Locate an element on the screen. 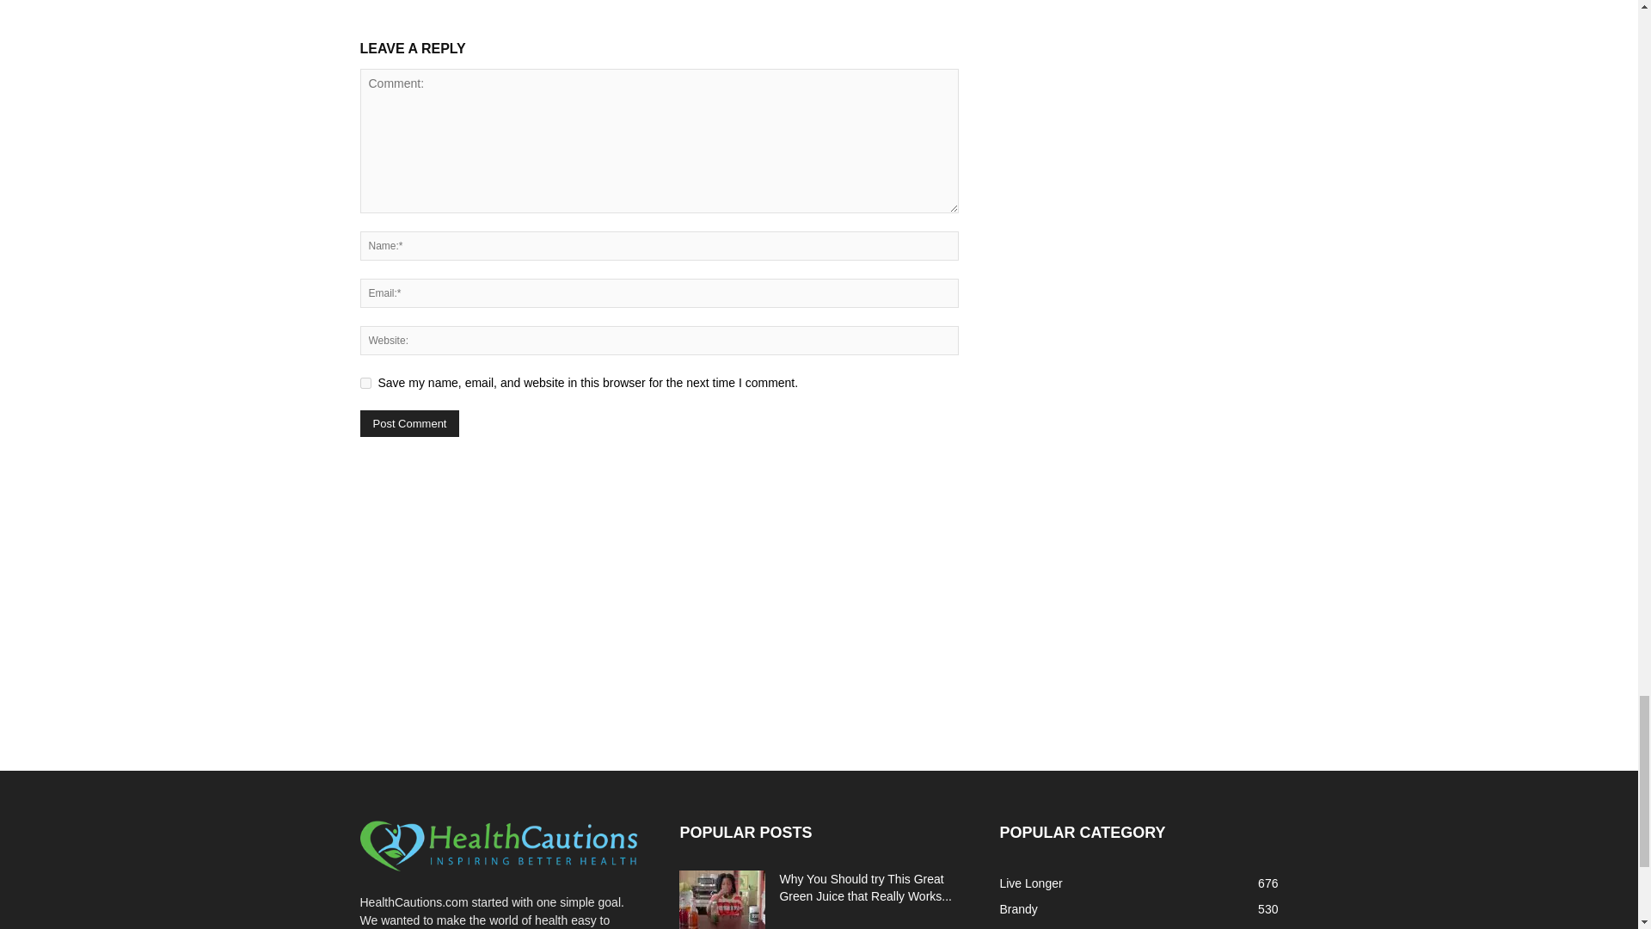 The width and height of the screenshot is (1651, 929). yes is located at coordinates (365, 383).